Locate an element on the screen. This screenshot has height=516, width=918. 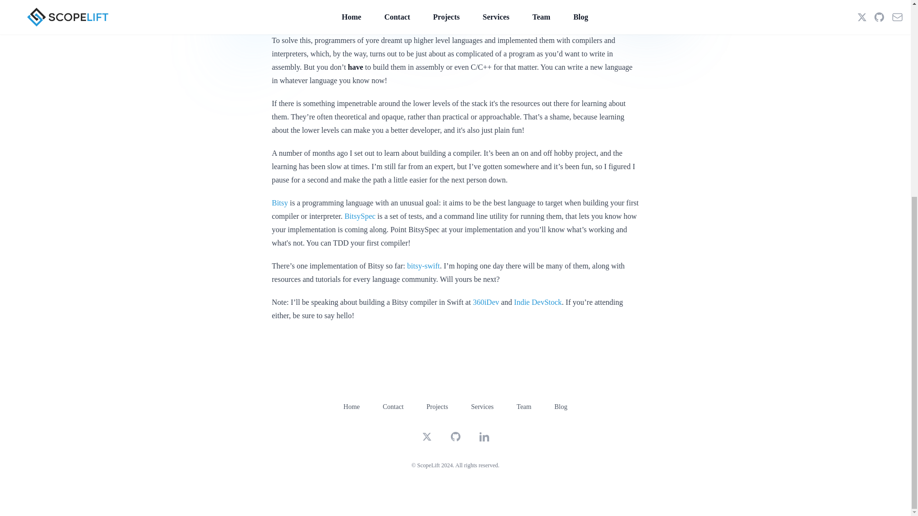
Blog is located at coordinates (560, 406).